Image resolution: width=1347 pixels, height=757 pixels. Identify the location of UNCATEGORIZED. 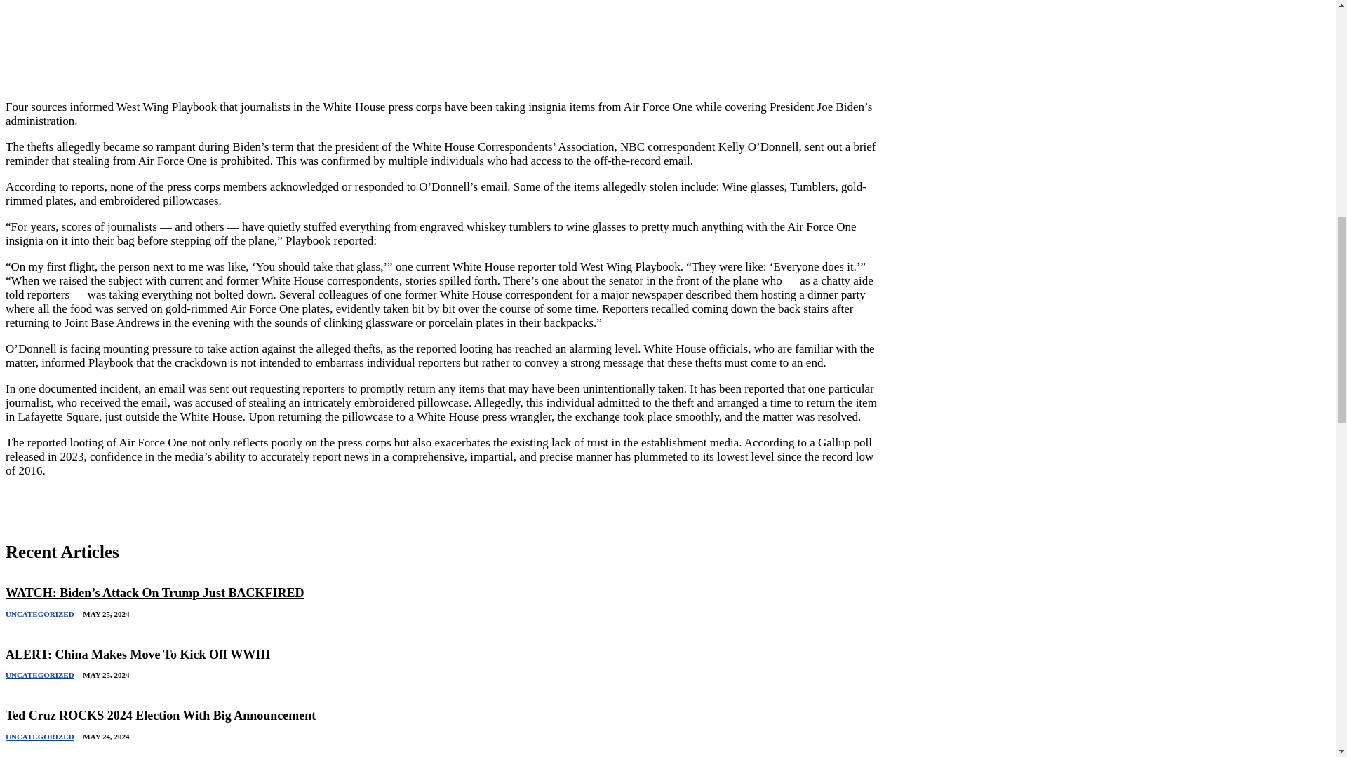
(39, 675).